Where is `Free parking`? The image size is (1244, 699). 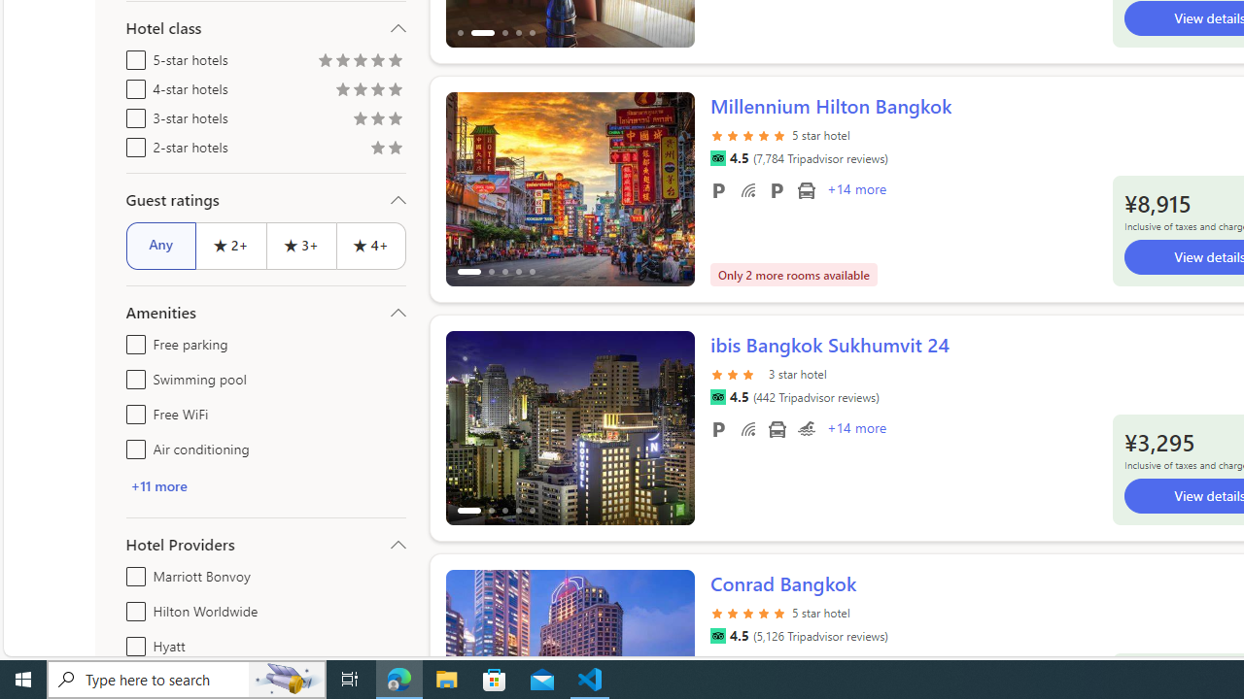 Free parking is located at coordinates (717, 428).